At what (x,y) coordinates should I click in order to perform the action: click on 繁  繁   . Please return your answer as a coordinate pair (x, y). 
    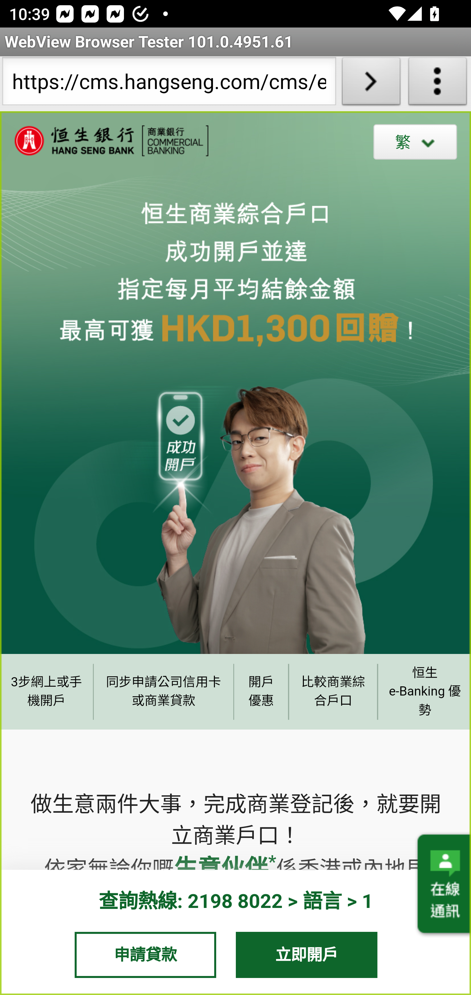
    Looking at the image, I should click on (415, 141).